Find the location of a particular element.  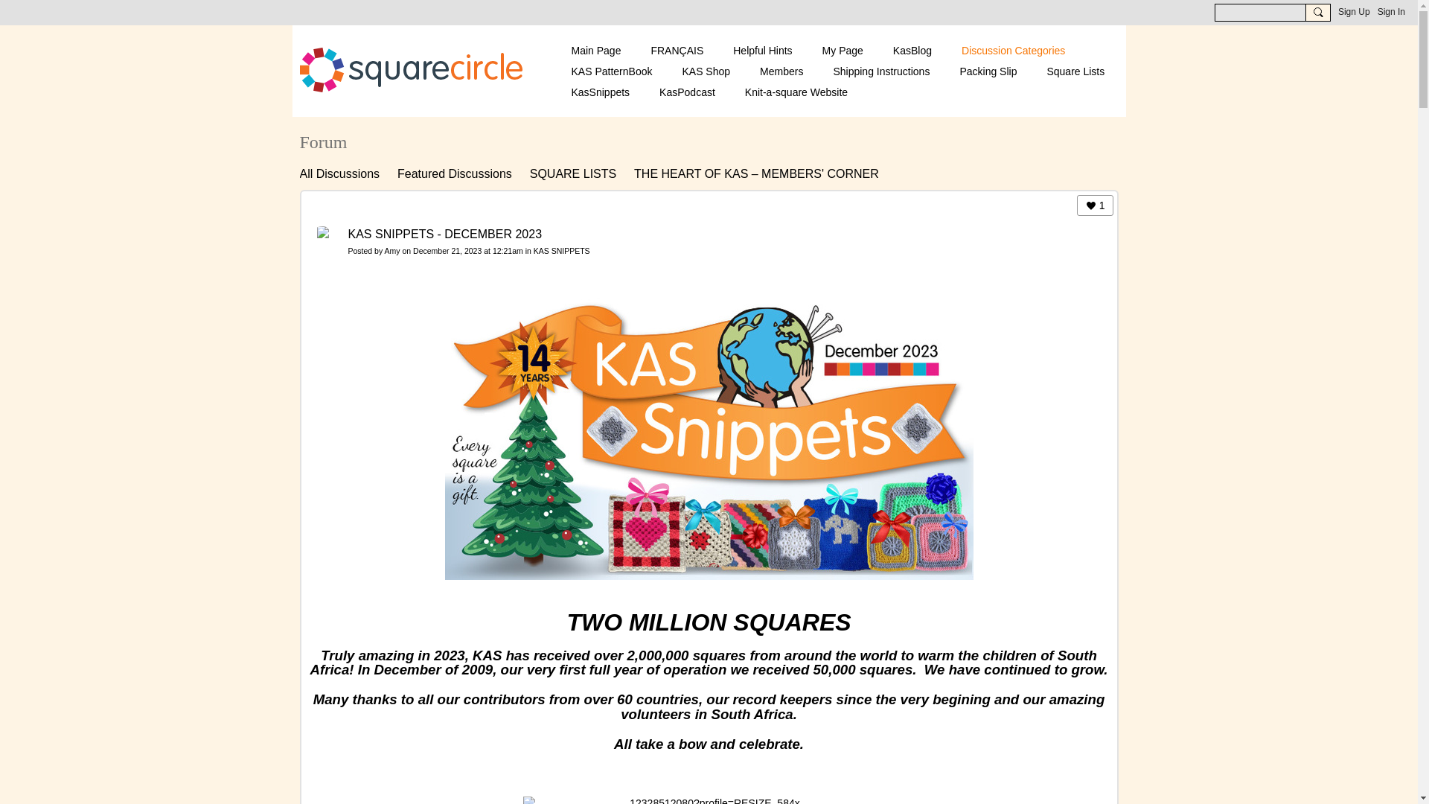

KasBlog is located at coordinates (912, 51).